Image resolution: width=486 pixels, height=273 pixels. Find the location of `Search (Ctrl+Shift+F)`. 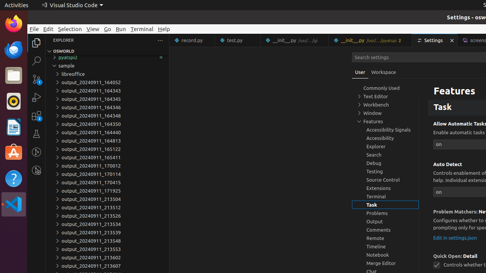

Search (Ctrl+Shift+F) is located at coordinates (36, 61).